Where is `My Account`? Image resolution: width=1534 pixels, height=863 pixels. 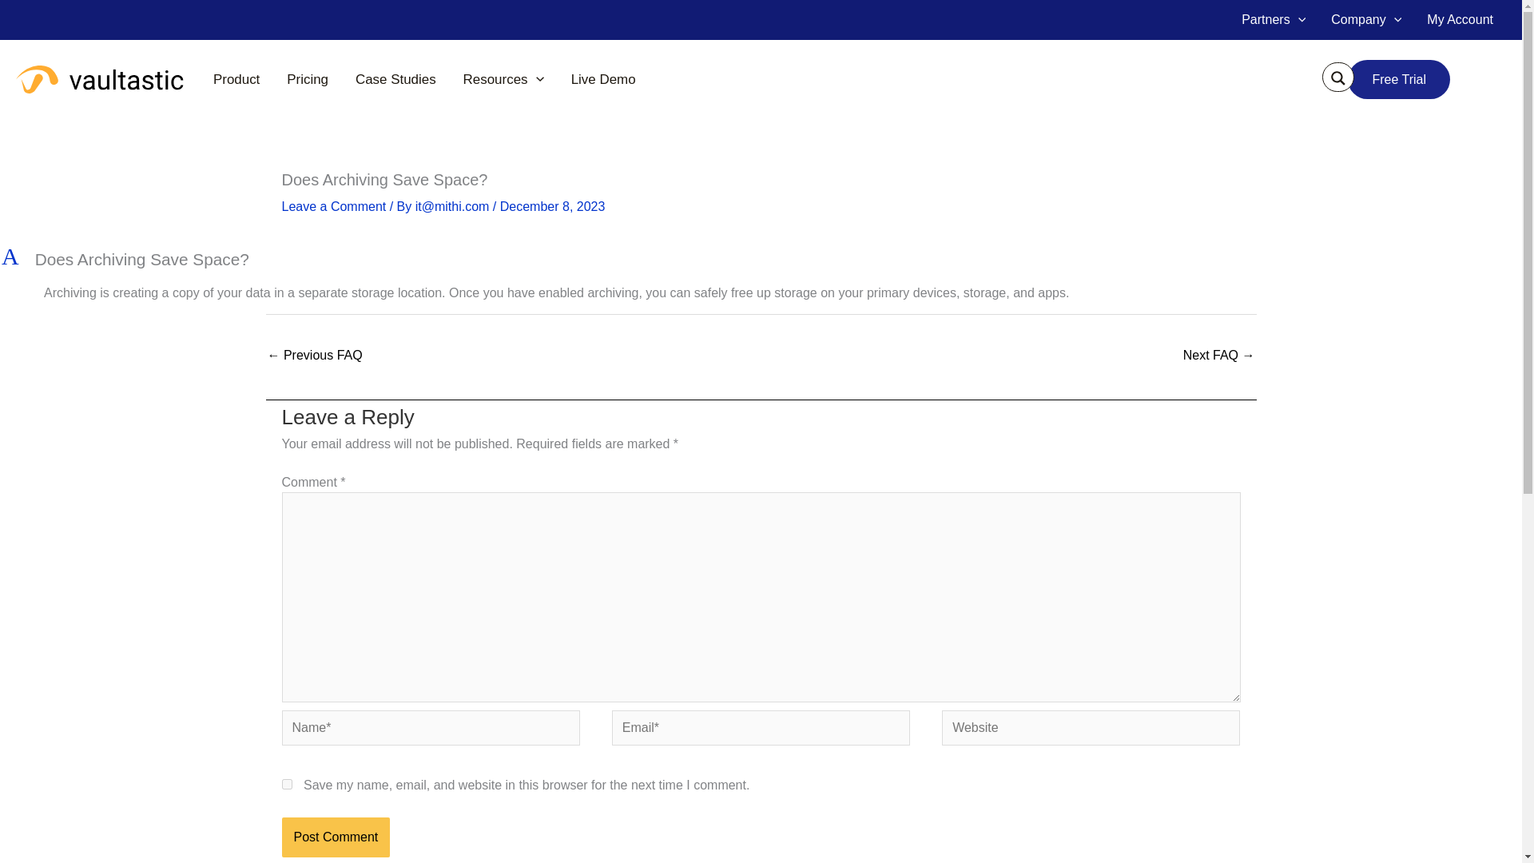 My Account is located at coordinates (1460, 19).